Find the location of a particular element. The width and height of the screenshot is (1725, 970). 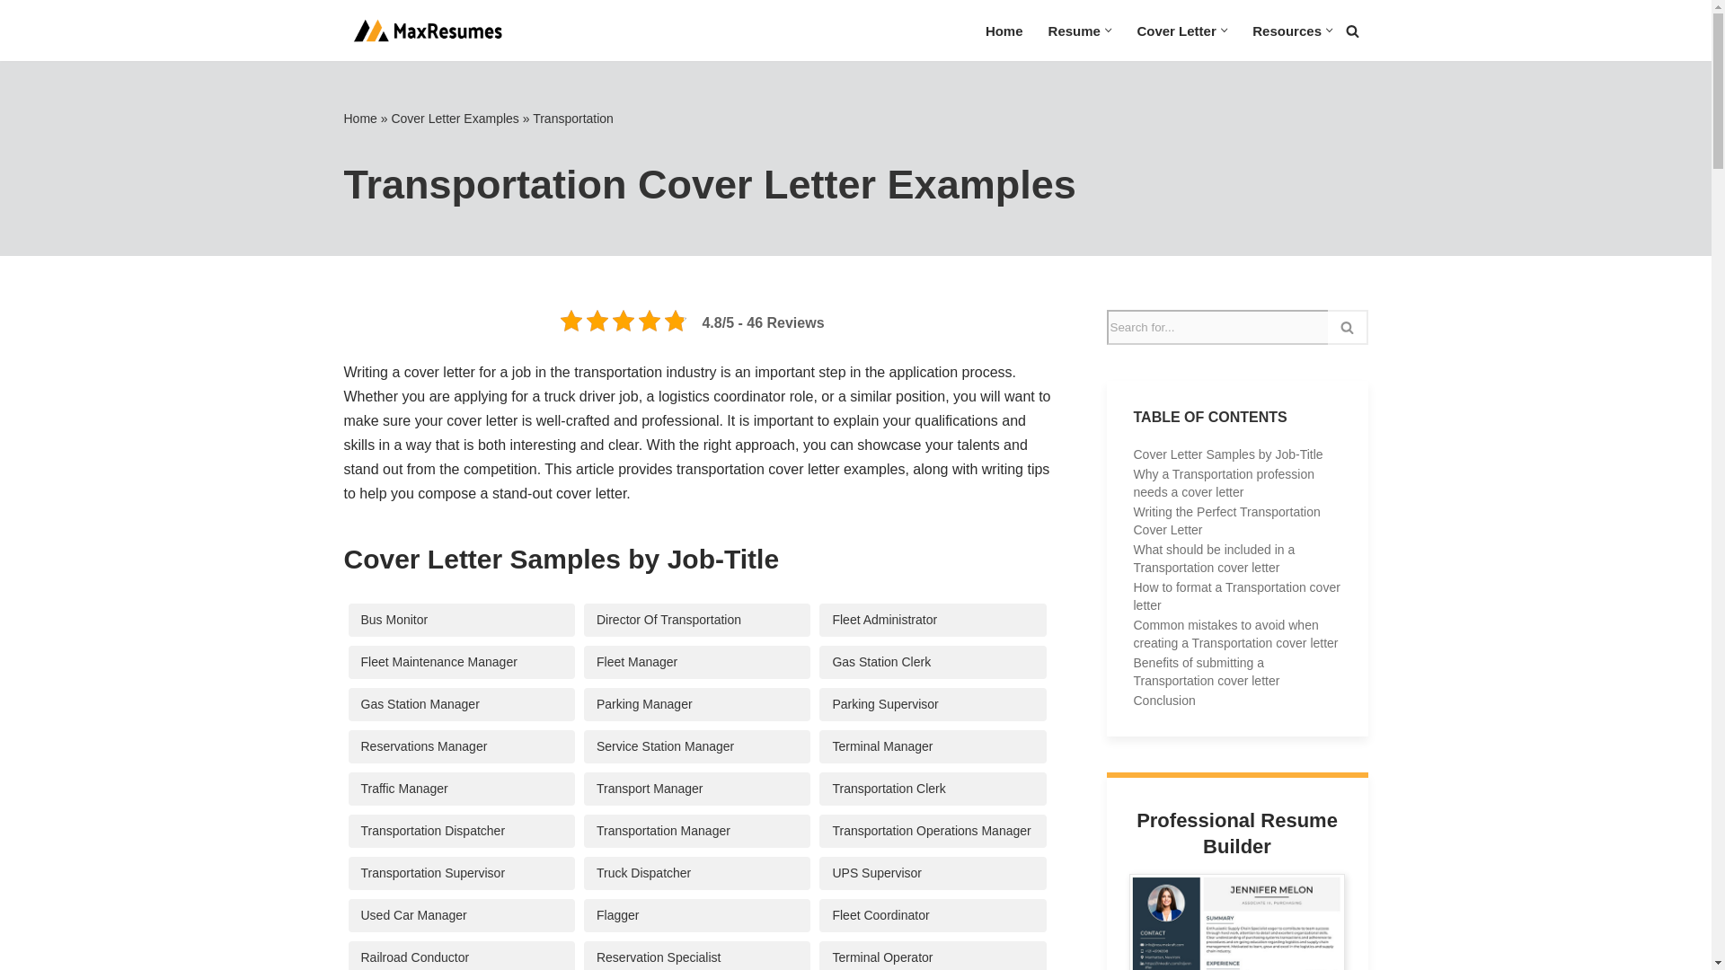

Resume is located at coordinates (1075, 31).